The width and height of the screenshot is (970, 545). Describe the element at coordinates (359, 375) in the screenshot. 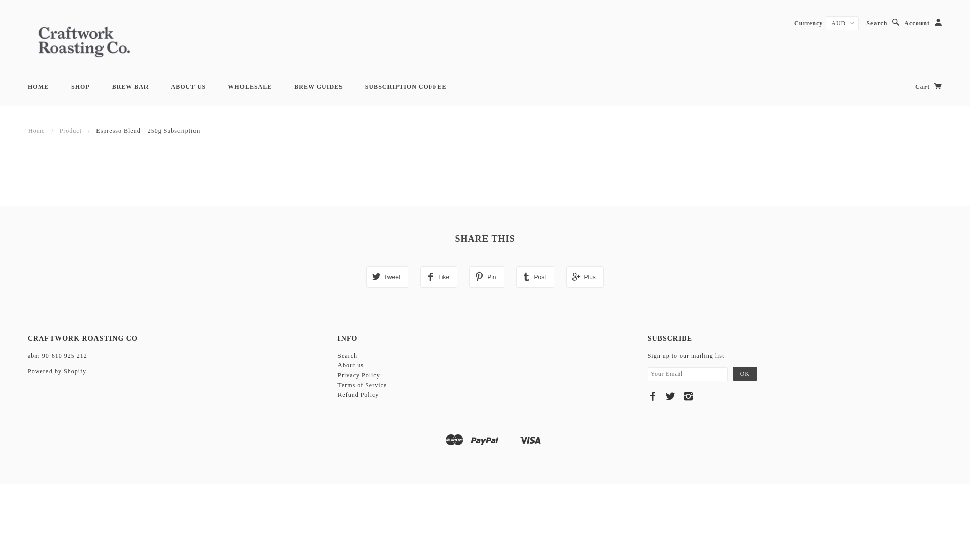

I see `Privacy Policy` at that location.